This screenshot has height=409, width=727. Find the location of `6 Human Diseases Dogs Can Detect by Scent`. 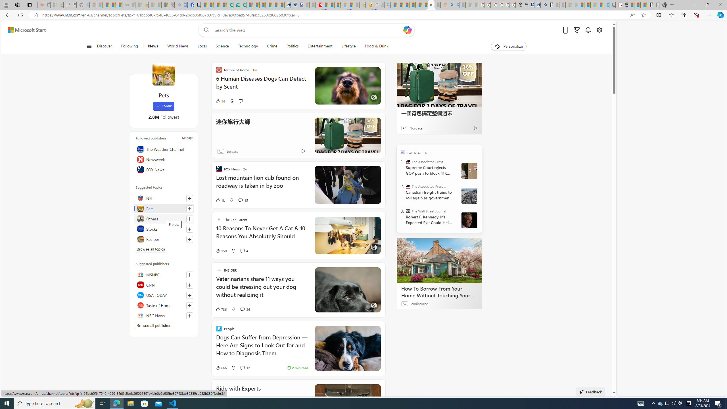

6 Human Diseases Dogs Can Detect by Scent is located at coordinates (262, 85).